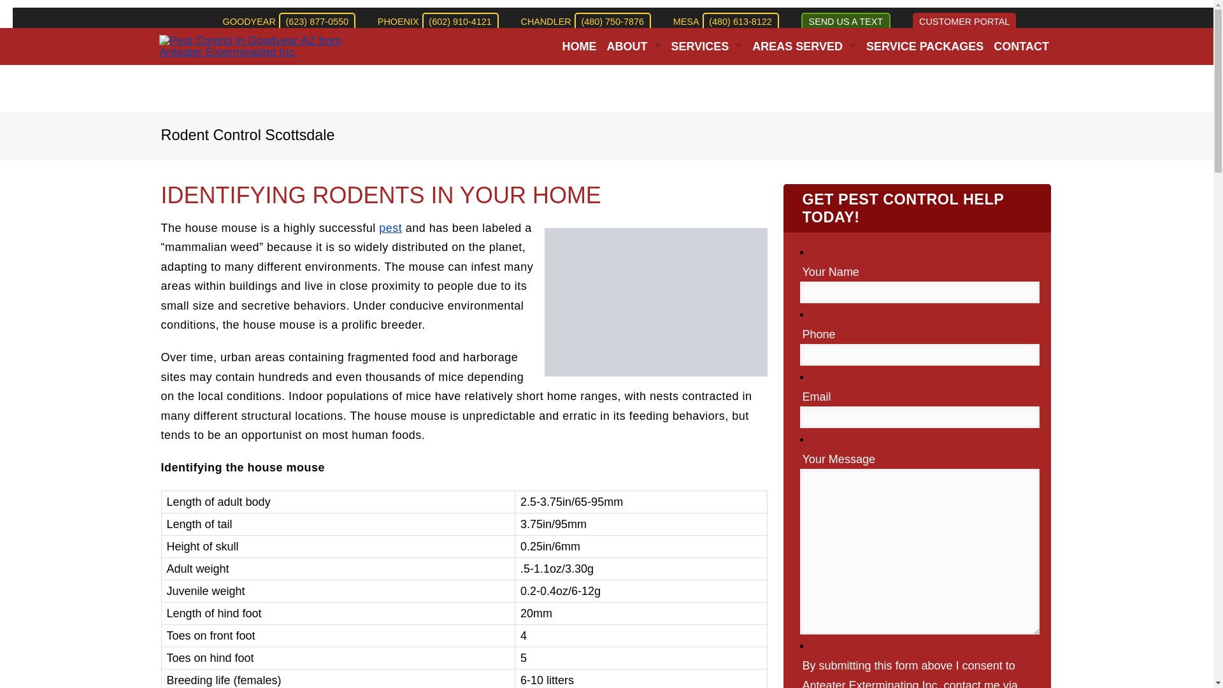 The width and height of the screenshot is (1223, 688). I want to click on TERMITE CONTROL, so click(775, 465).